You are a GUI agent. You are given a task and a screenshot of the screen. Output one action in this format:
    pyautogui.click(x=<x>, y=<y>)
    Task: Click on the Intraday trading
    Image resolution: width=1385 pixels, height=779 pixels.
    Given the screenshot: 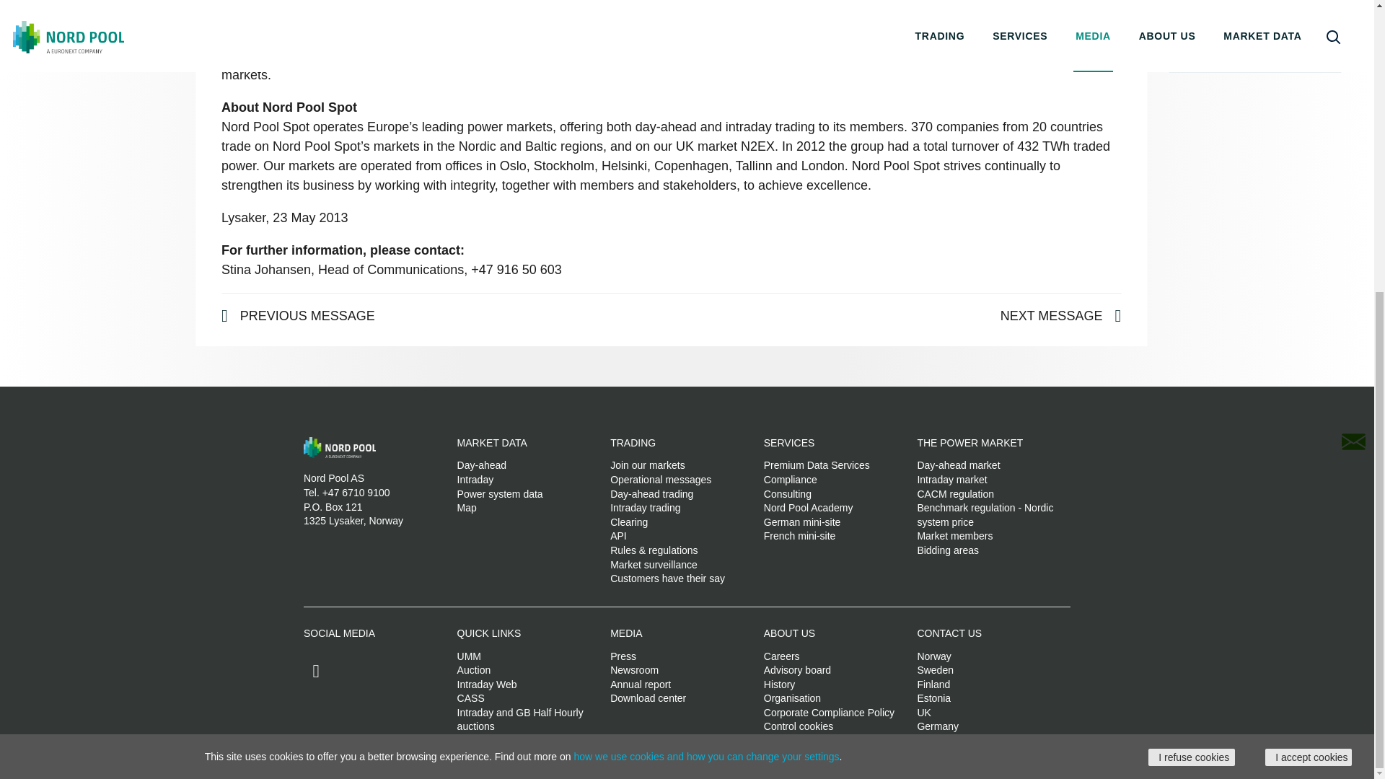 What is the action you would take?
    pyautogui.click(x=645, y=507)
    